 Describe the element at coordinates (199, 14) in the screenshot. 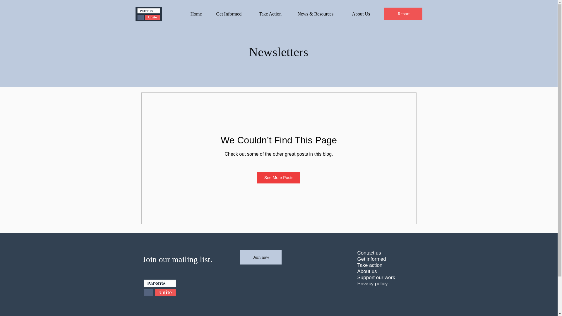

I see `Home` at that location.